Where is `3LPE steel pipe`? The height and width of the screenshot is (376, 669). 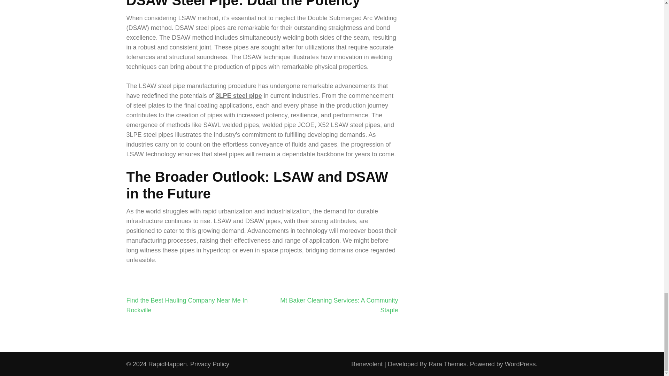
3LPE steel pipe is located at coordinates (239, 95).